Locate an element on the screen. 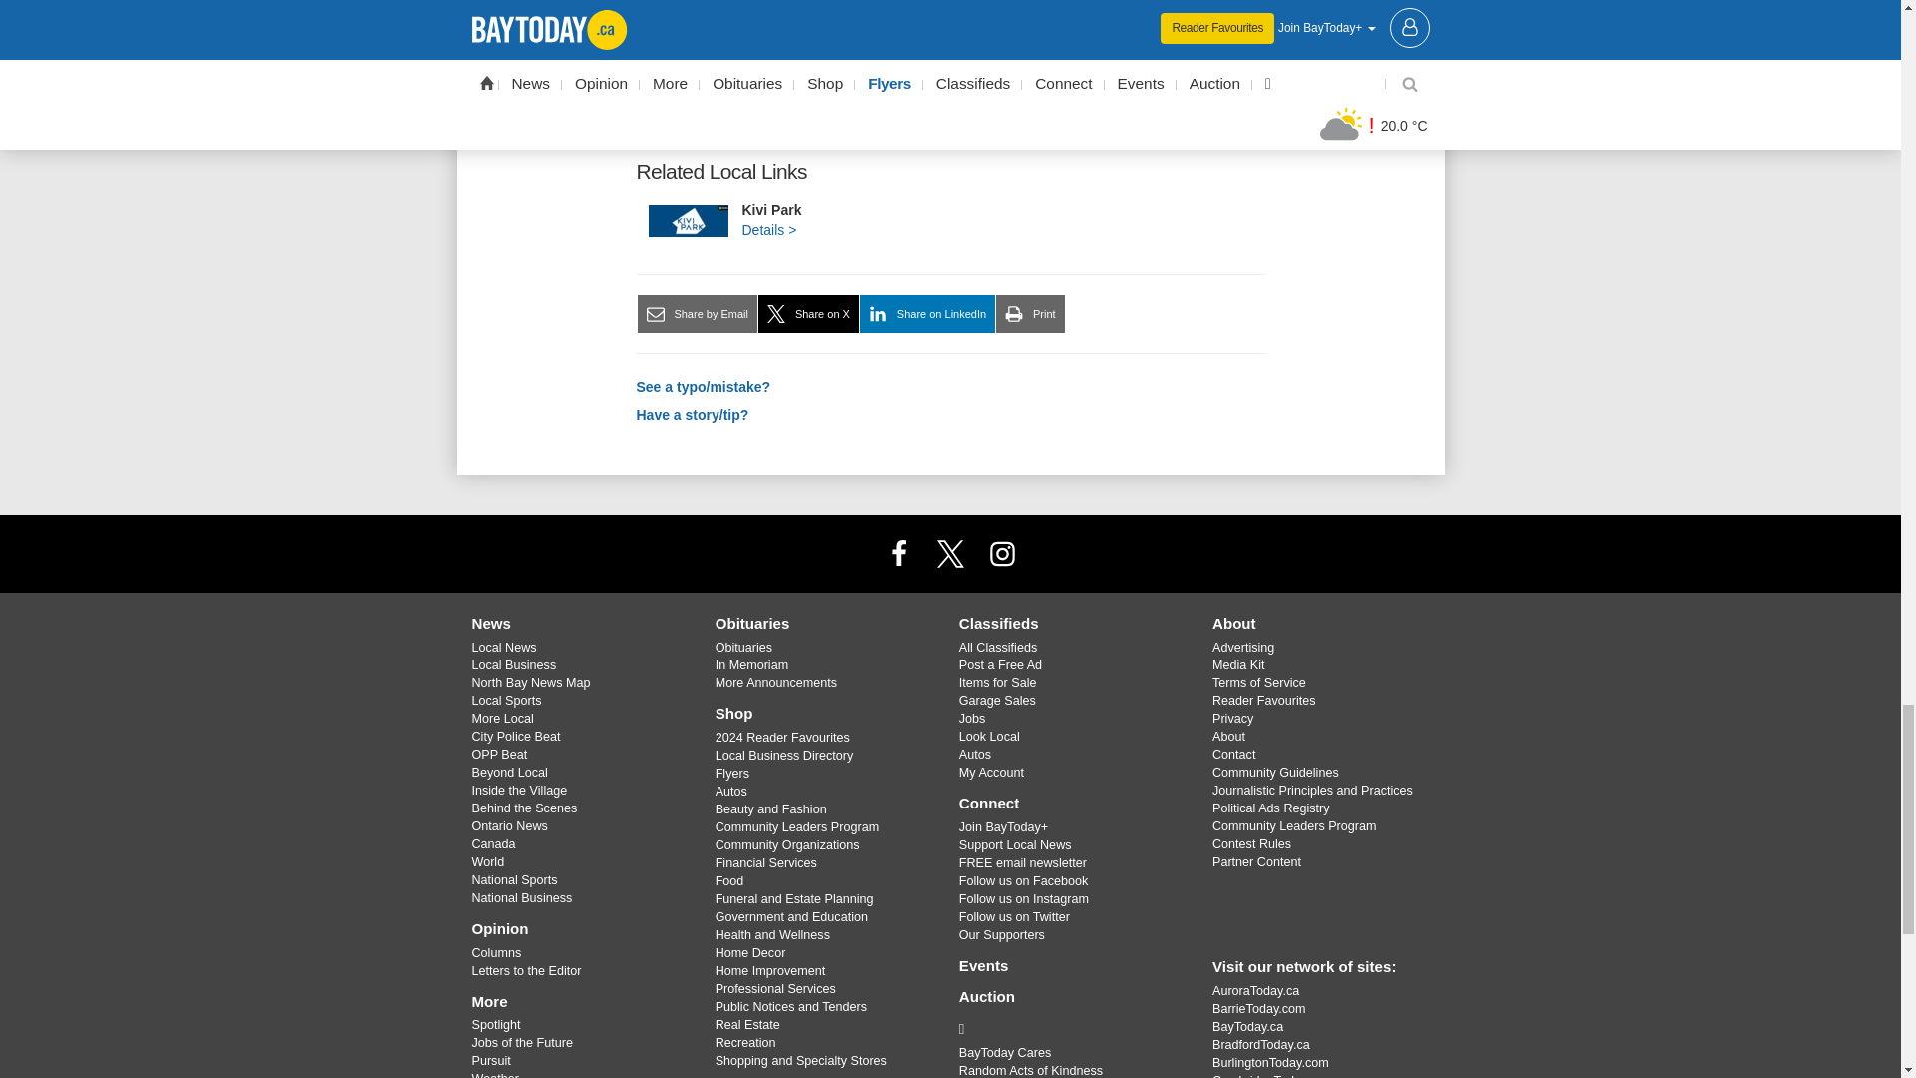 This screenshot has width=1916, height=1078. Facebook is located at coordinates (899, 552).